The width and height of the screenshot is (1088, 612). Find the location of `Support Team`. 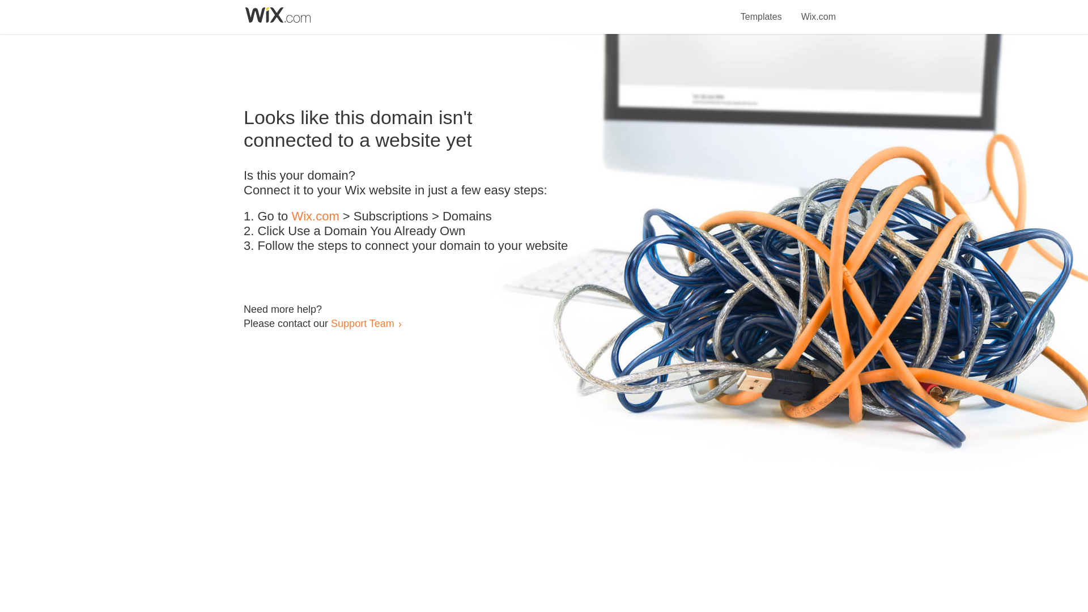

Support Team is located at coordinates (362, 323).